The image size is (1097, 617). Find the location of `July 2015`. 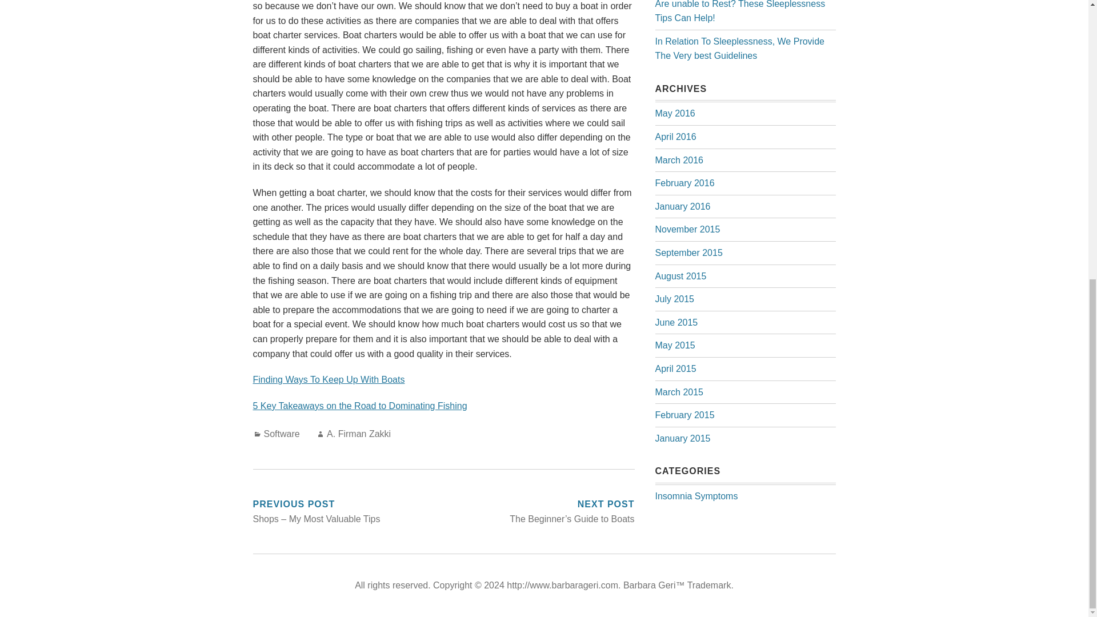

July 2015 is located at coordinates (674, 299).